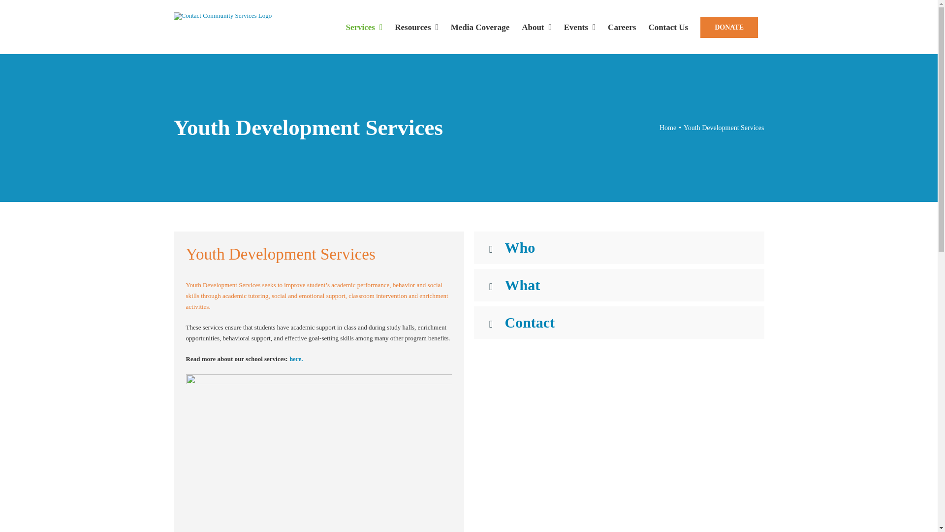 The height and width of the screenshot is (532, 945). I want to click on Events, so click(579, 27).